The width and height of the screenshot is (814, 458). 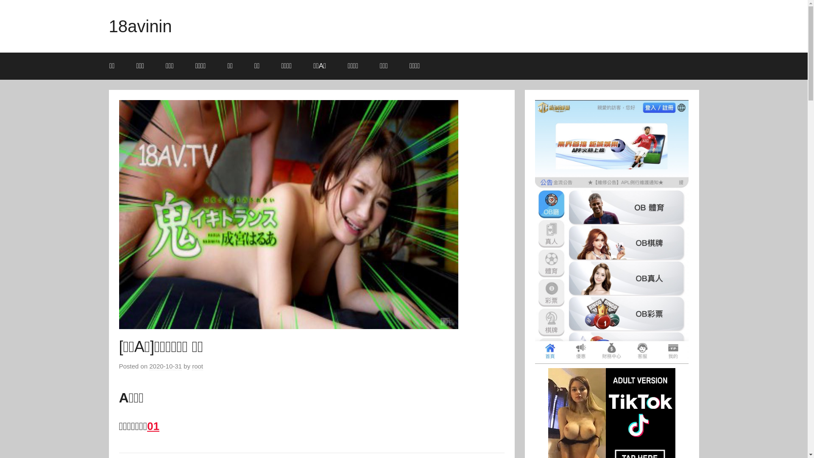 I want to click on root, so click(x=198, y=366).